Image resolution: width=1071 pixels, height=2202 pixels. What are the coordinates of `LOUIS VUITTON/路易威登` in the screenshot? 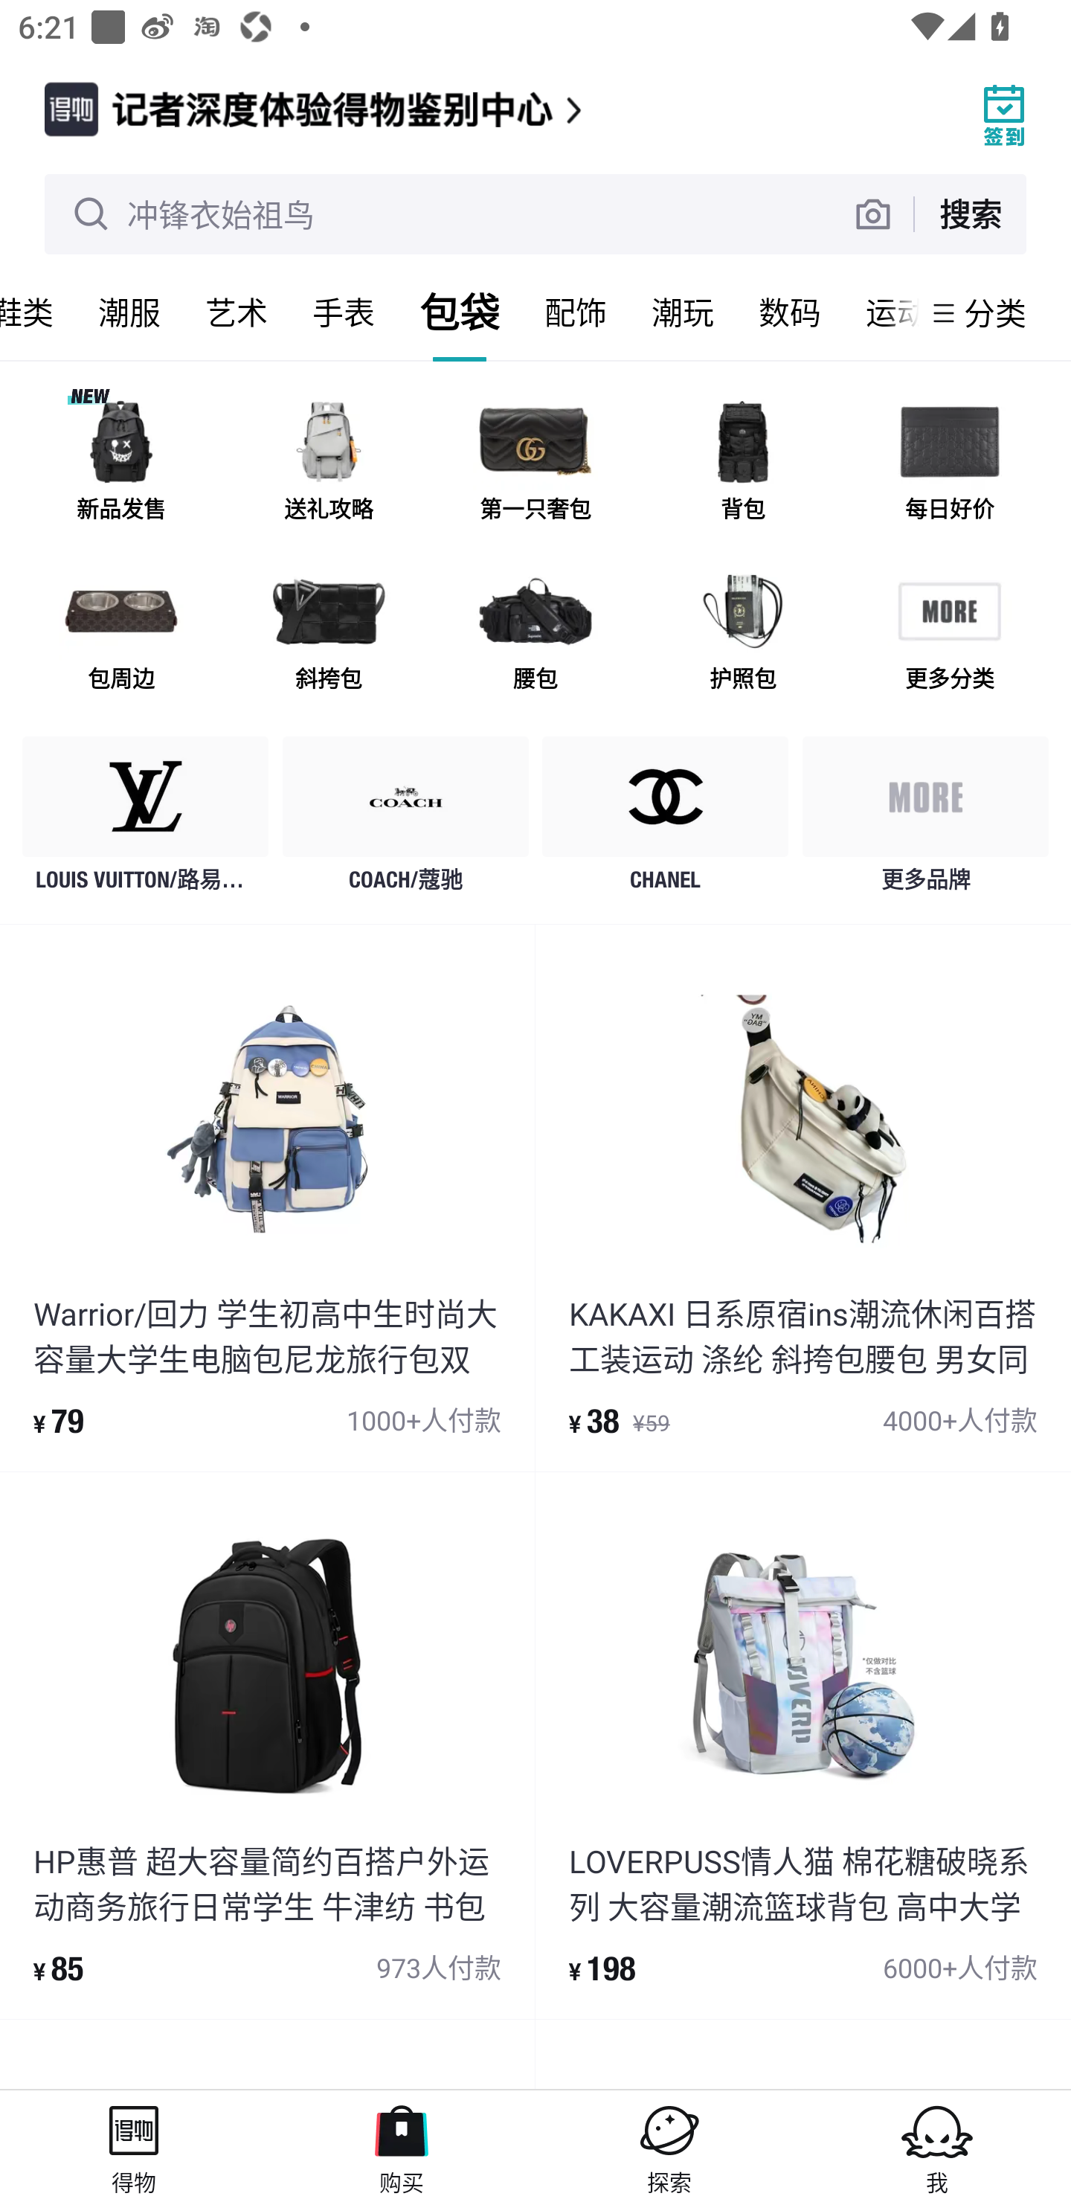 It's located at (146, 820).